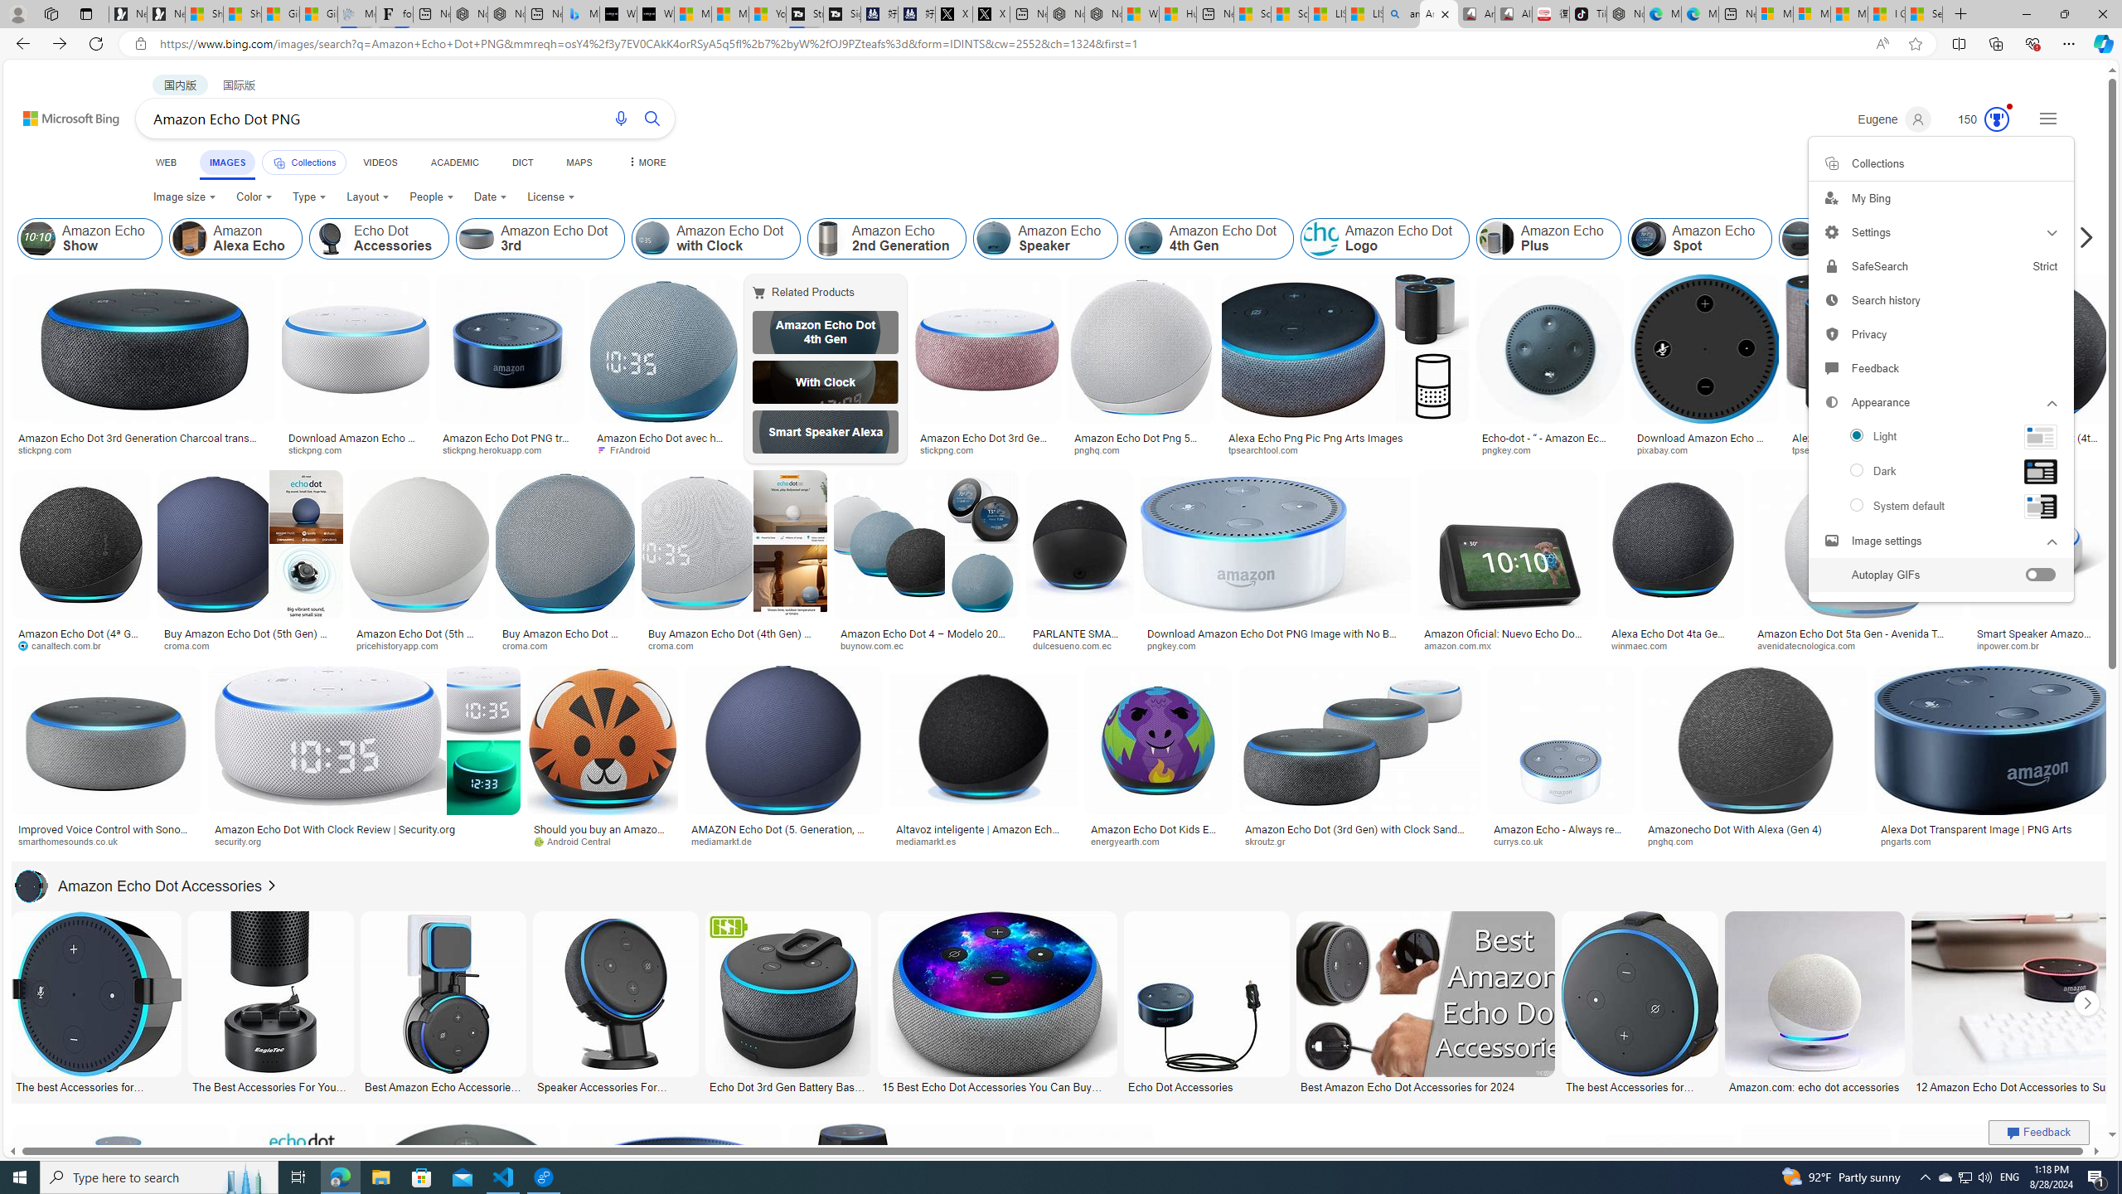 This screenshot has height=1194, width=2122. What do you see at coordinates (2039, 1085) in the screenshot?
I see `12 Amazon Echo Dot Accessories to Supersize Your Device` at bounding box center [2039, 1085].